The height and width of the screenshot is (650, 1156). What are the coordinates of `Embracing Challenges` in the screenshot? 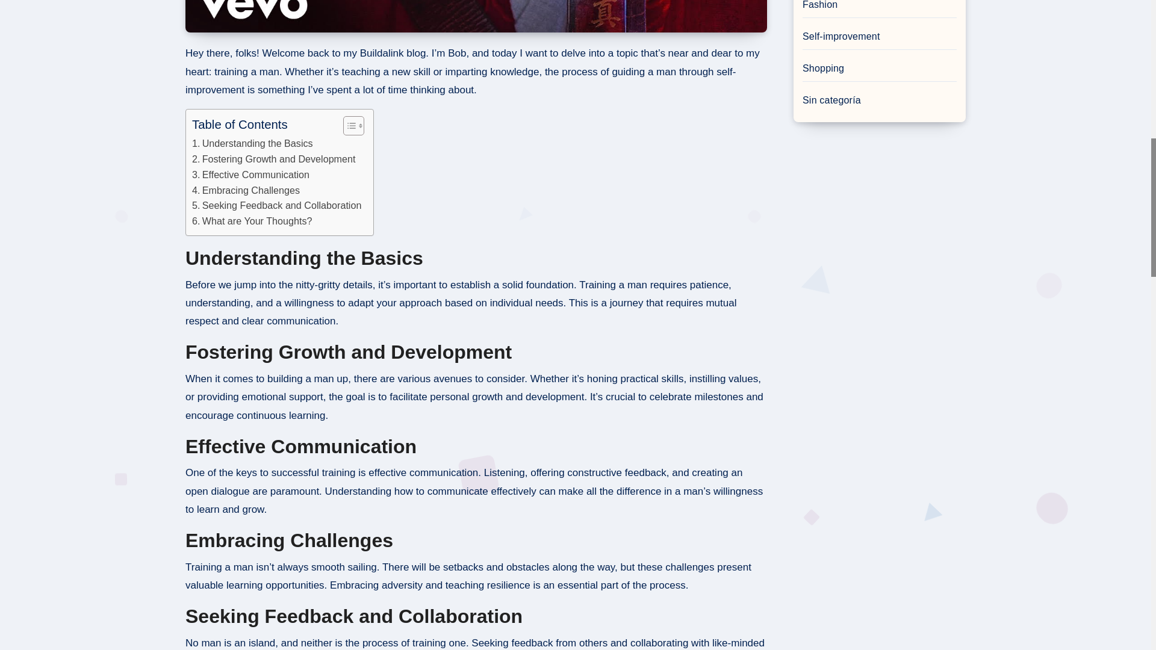 It's located at (246, 190).